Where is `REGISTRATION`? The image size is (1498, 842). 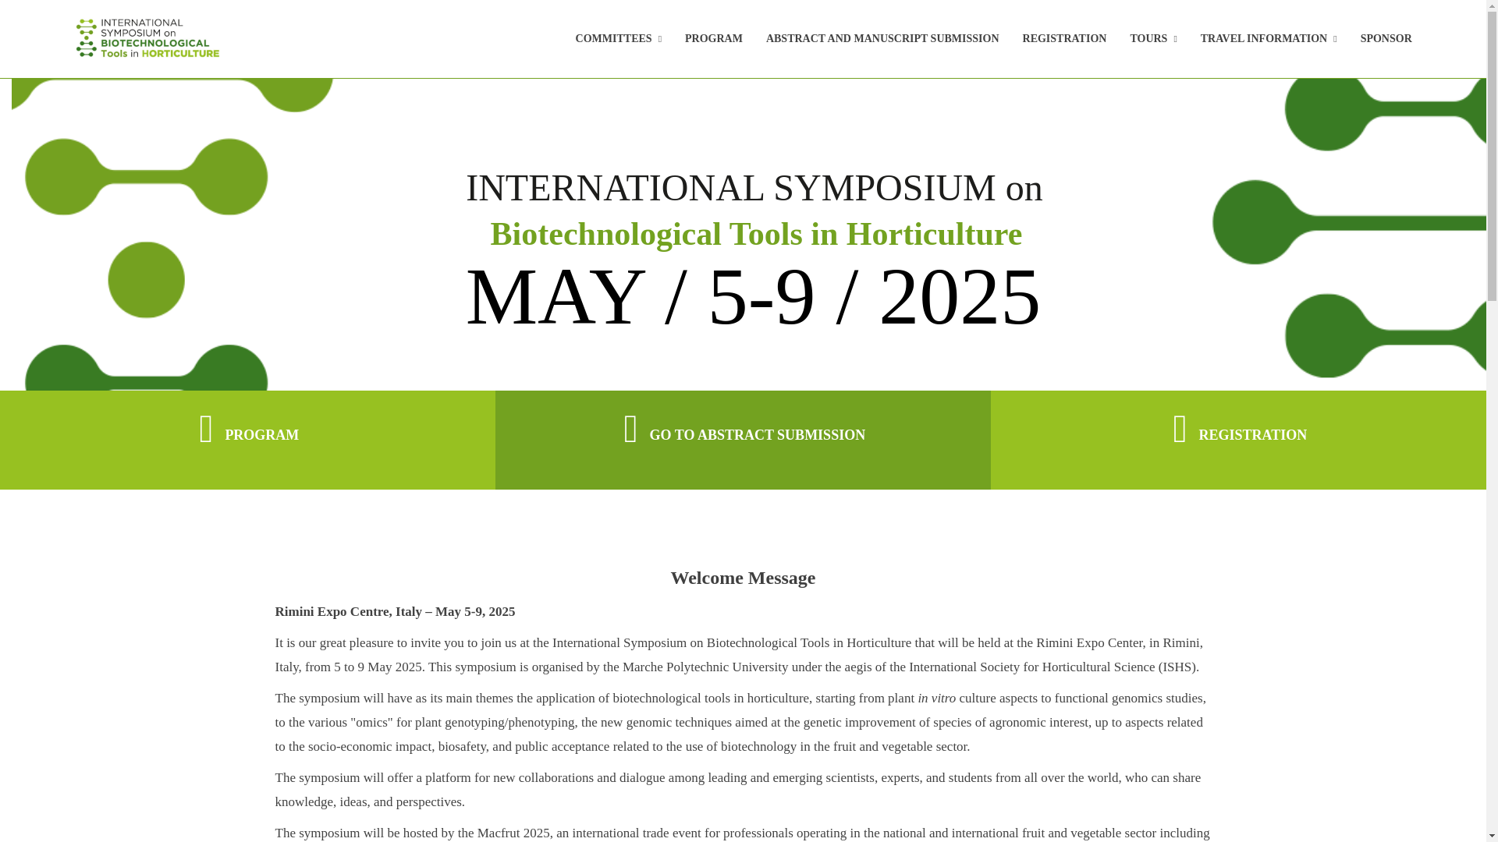 REGISTRATION is located at coordinates (1237, 427).